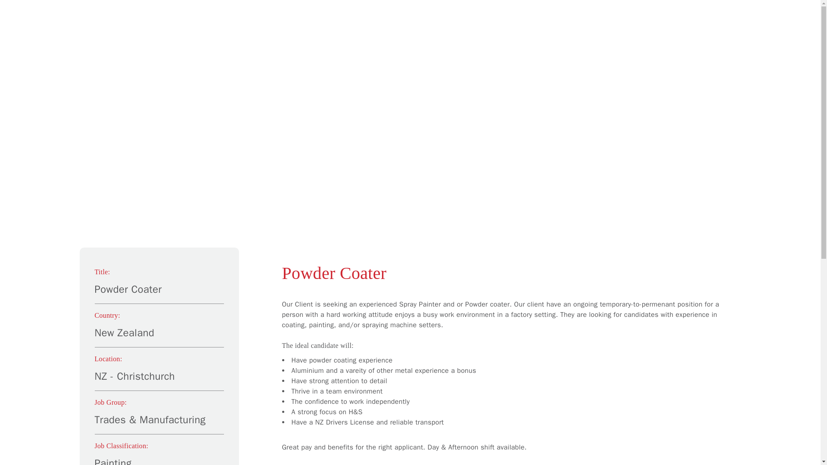 The height and width of the screenshot is (465, 827). I want to click on Login, so click(777, 19).